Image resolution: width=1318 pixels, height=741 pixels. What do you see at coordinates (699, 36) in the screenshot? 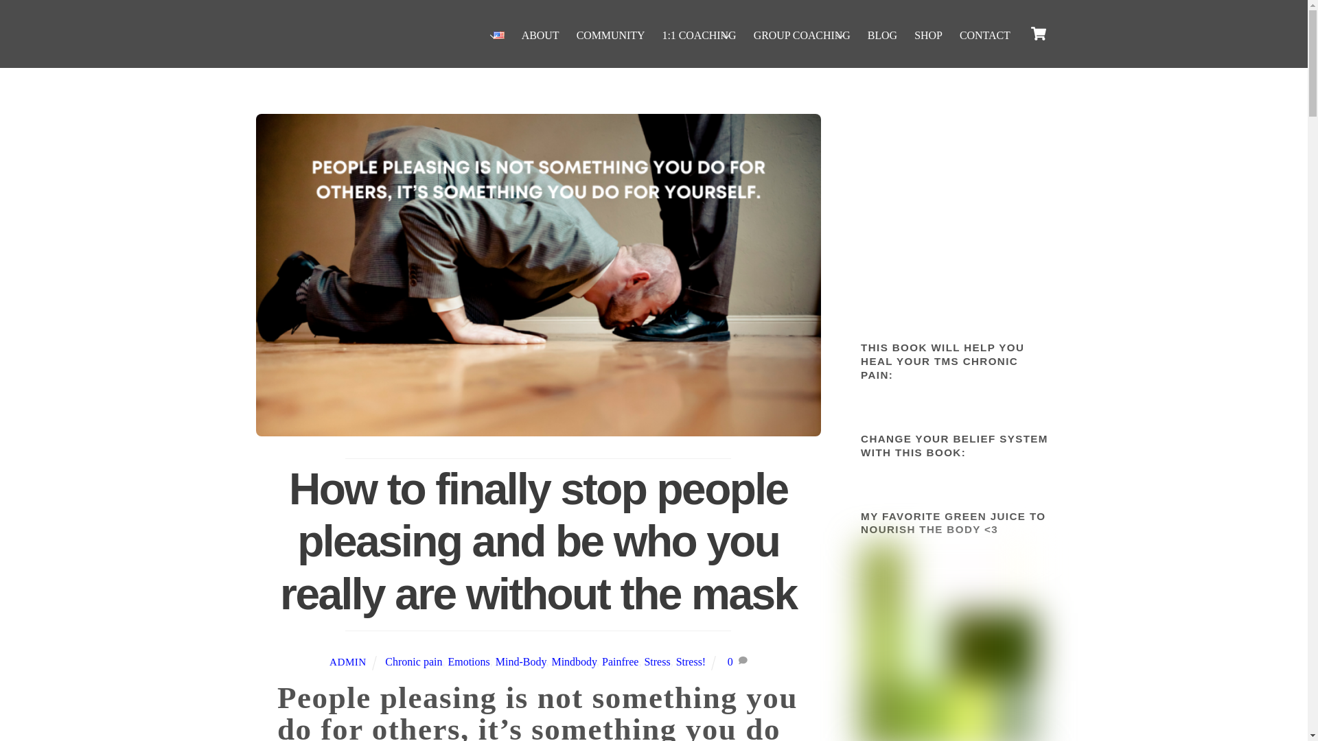
I see `1:1 COACHING` at bounding box center [699, 36].